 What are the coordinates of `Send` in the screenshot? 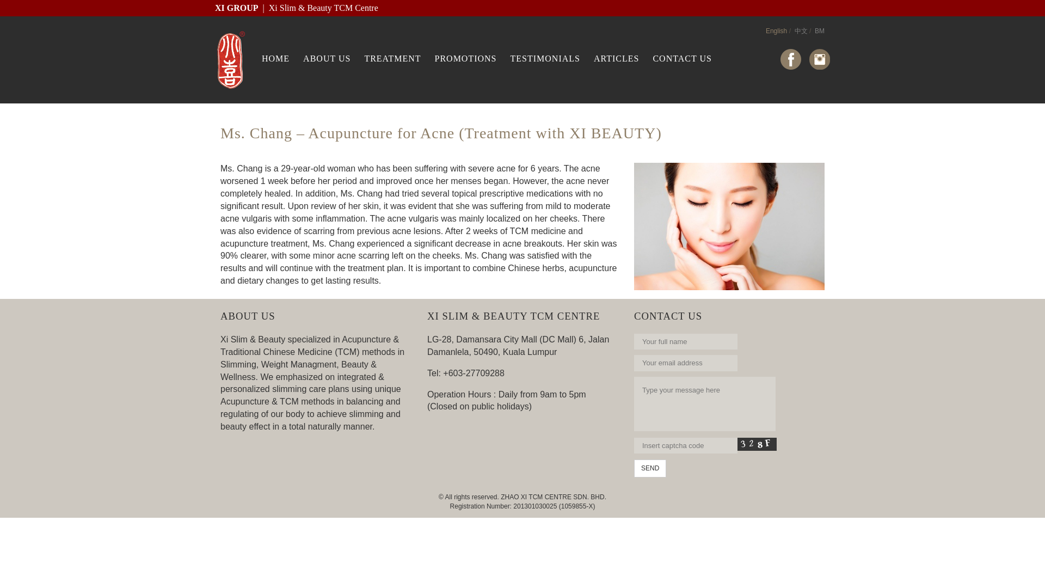 It's located at (650, 468).